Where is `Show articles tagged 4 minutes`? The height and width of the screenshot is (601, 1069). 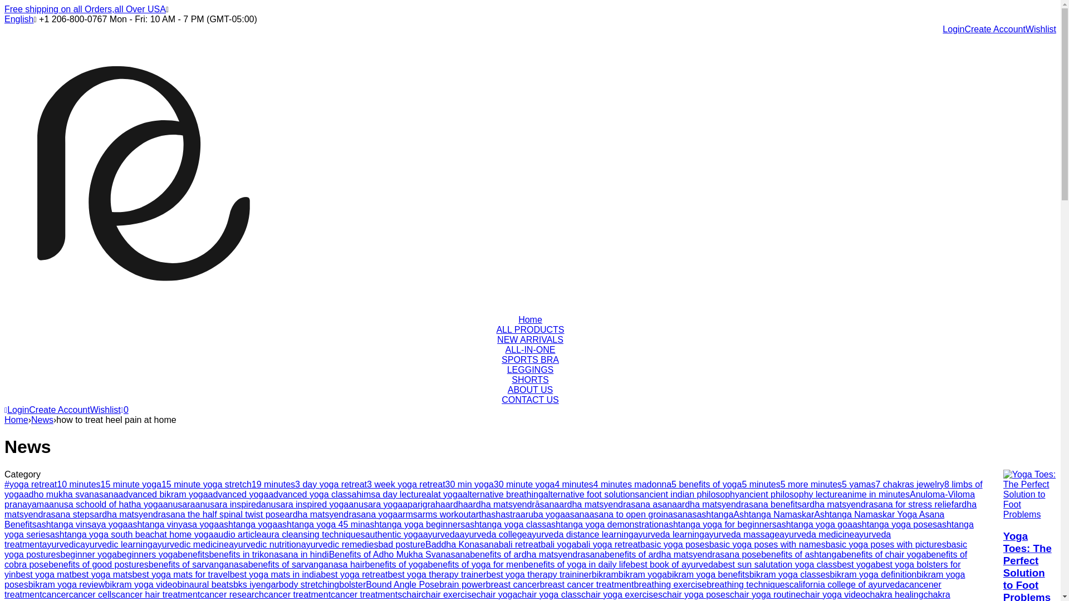
Show articles tagged 4 minutes is located at coordinates (573, 484).